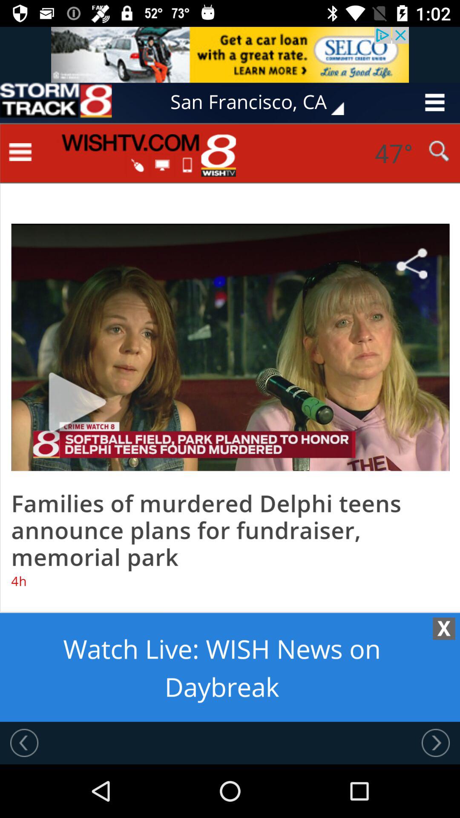 This screenshot has height=818, width=460. Describe the element at coordinates (24, 743) in the screenshot. I see `rewind button` at that location.